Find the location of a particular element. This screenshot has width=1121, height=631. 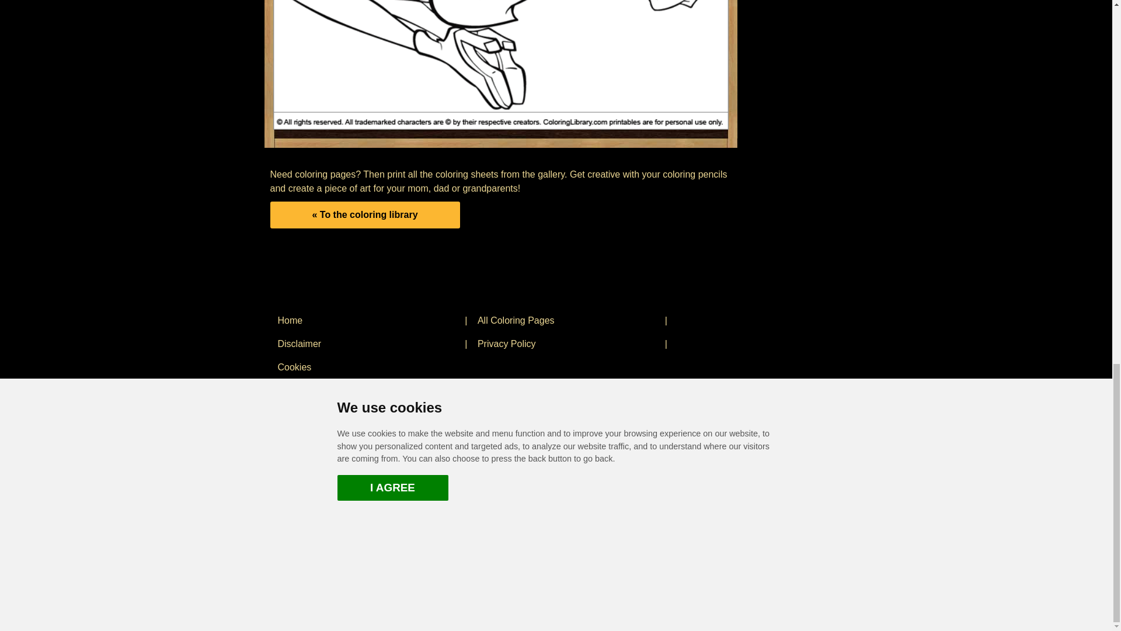

Coloring pages and sheets is located at coordinates (566, 320).